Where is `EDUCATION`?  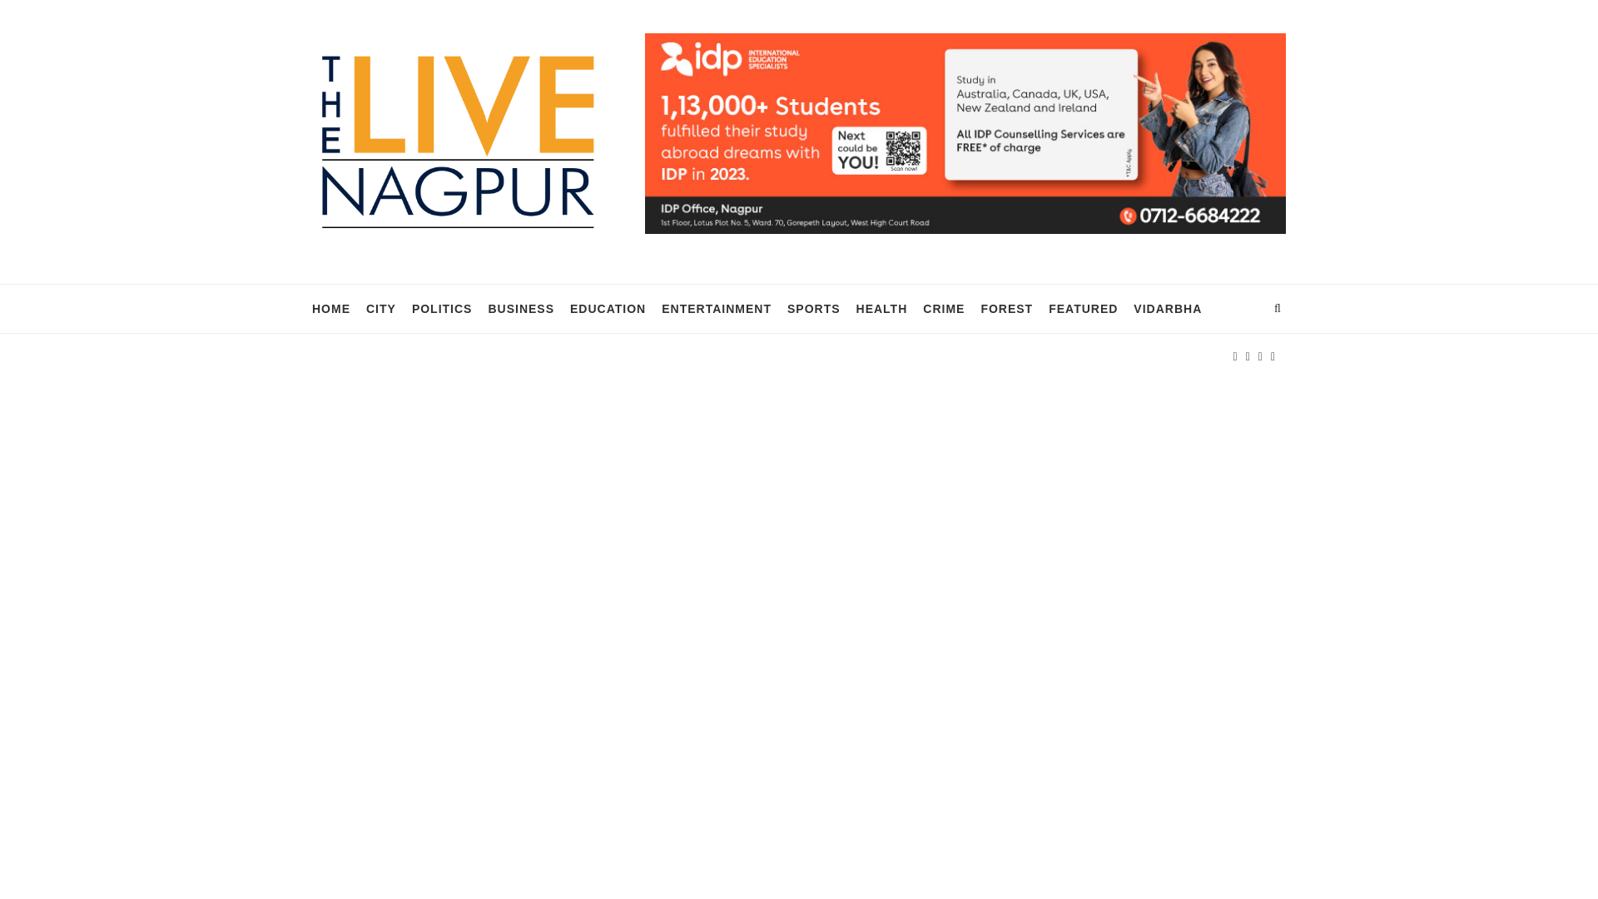 EDUCATION is located at coordinates (608, 308).